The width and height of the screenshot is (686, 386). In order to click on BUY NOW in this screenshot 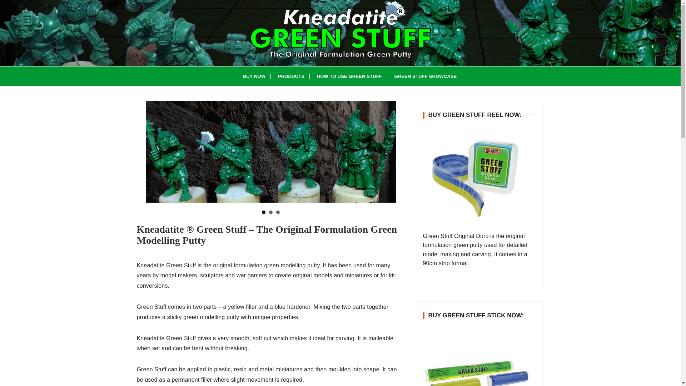, I will do `click(254, 76)`.